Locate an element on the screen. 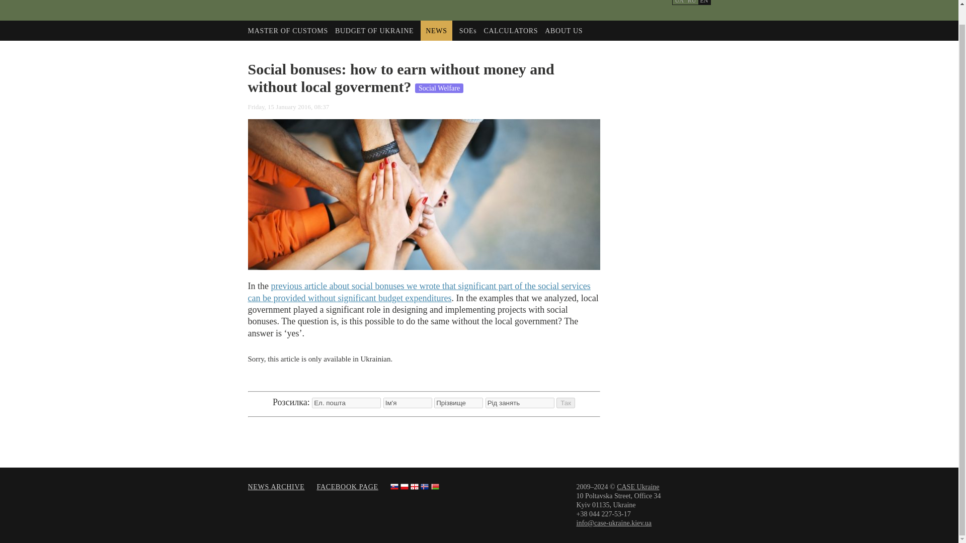 The height and width of the screenshot is (543, 966). NEWS is located at coordinates (436, 31).